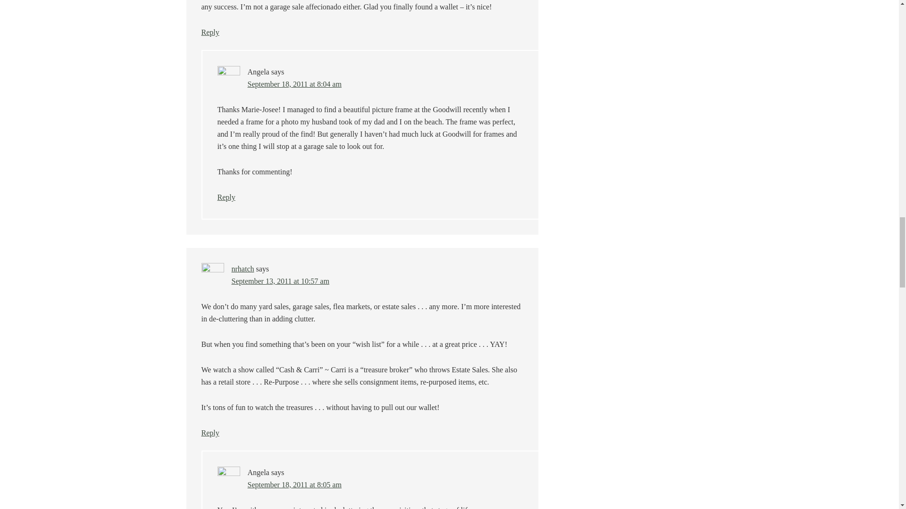 The image size is (906, 509). I want to click on Reply, so click(210, 32).